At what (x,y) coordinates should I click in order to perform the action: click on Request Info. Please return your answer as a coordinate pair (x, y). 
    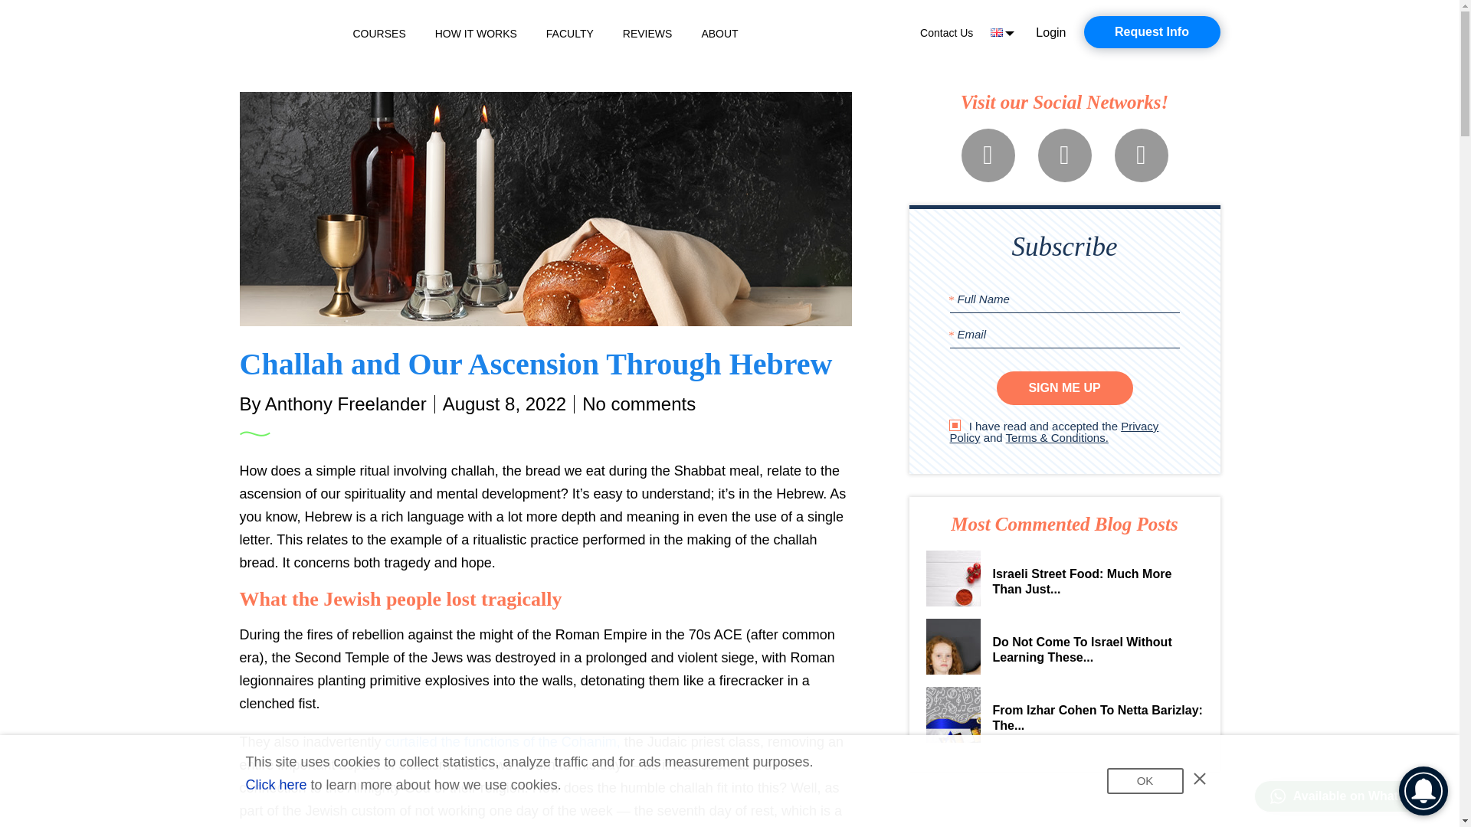
    Looking at the image, I should click on (1151, 31).